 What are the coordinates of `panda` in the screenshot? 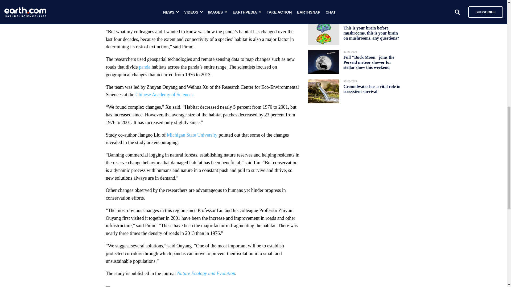 It's located at (145, 67).